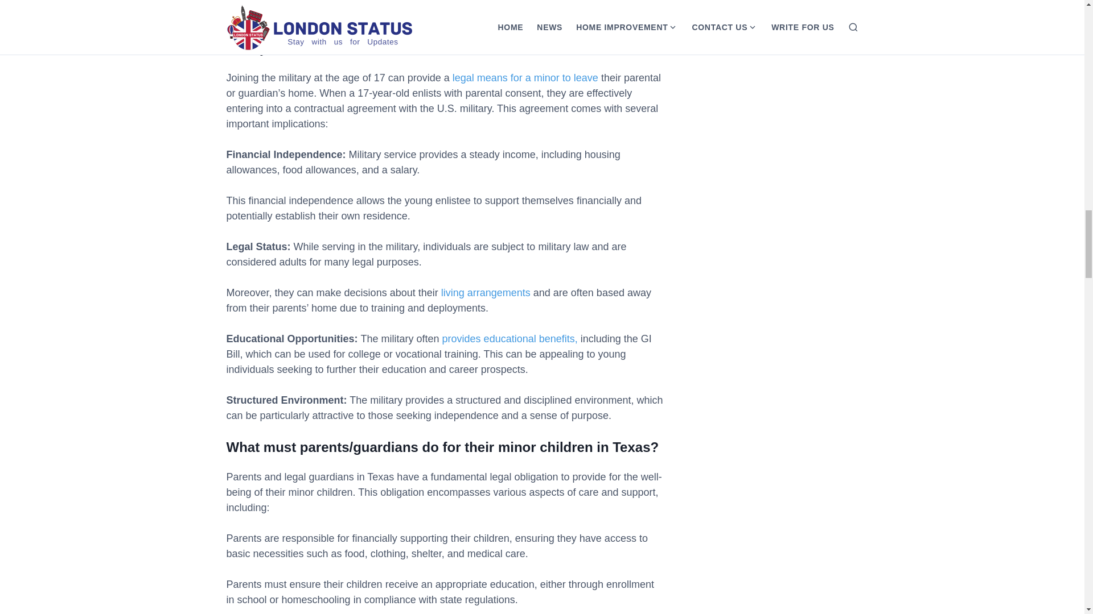 This screenshot has height=614, width=1093. I want to click on provides educational benefits,, so click(508, 339).